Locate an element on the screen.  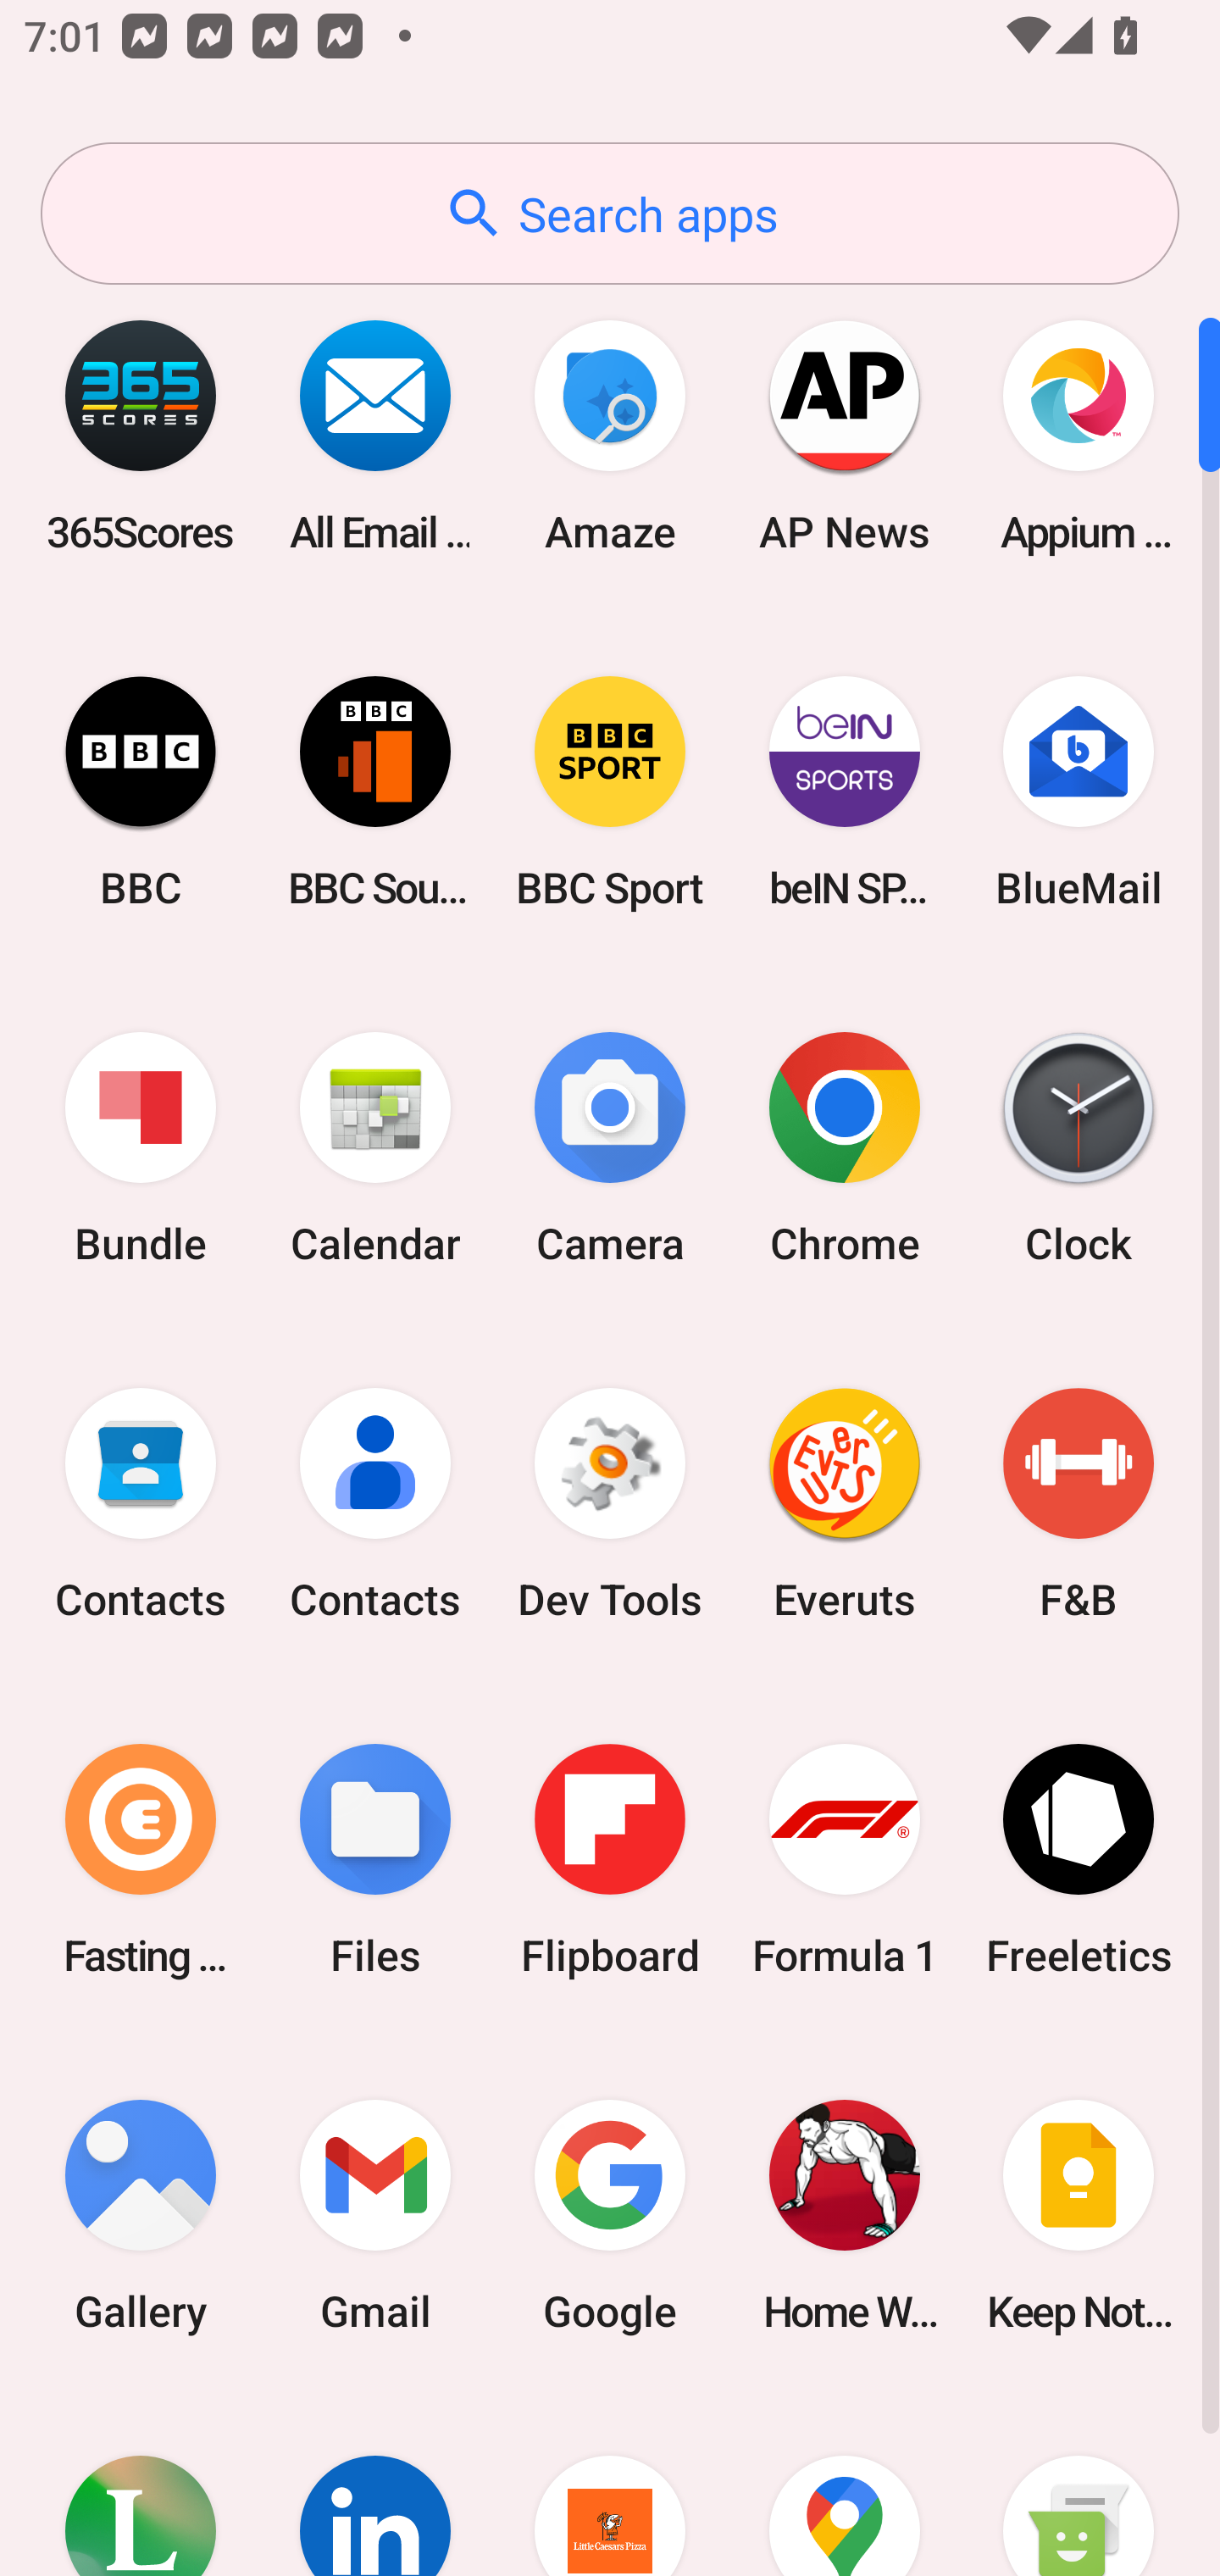
Flipboard is located at coordinates (610, 1859).